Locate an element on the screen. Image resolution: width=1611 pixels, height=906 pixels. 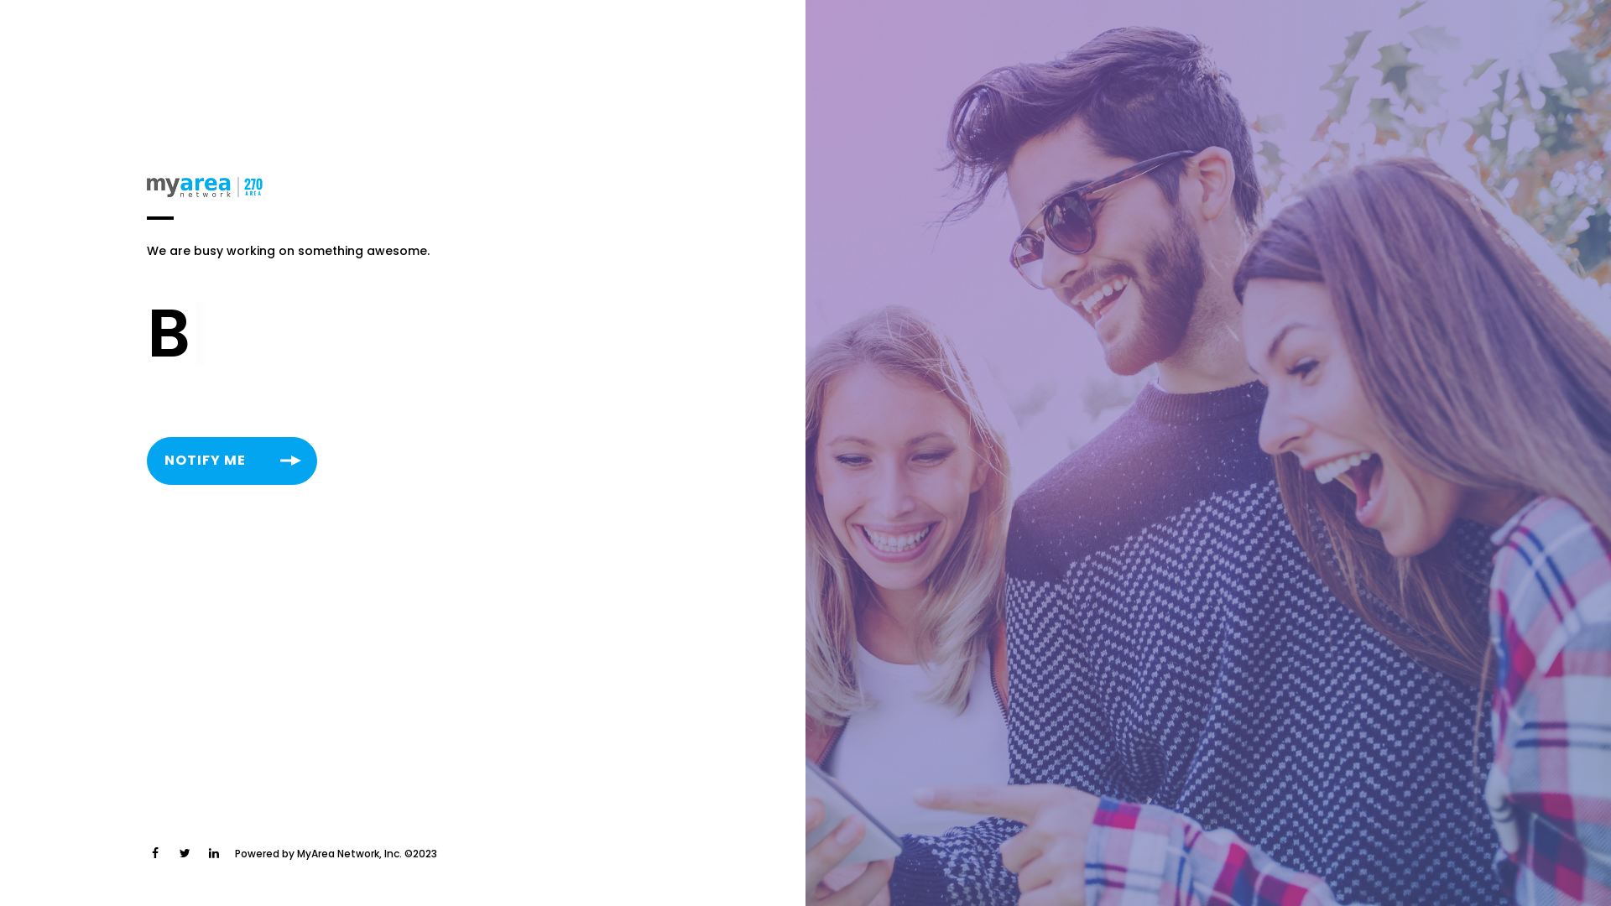
NOTIFY ME is located at coordinates (232, 461).